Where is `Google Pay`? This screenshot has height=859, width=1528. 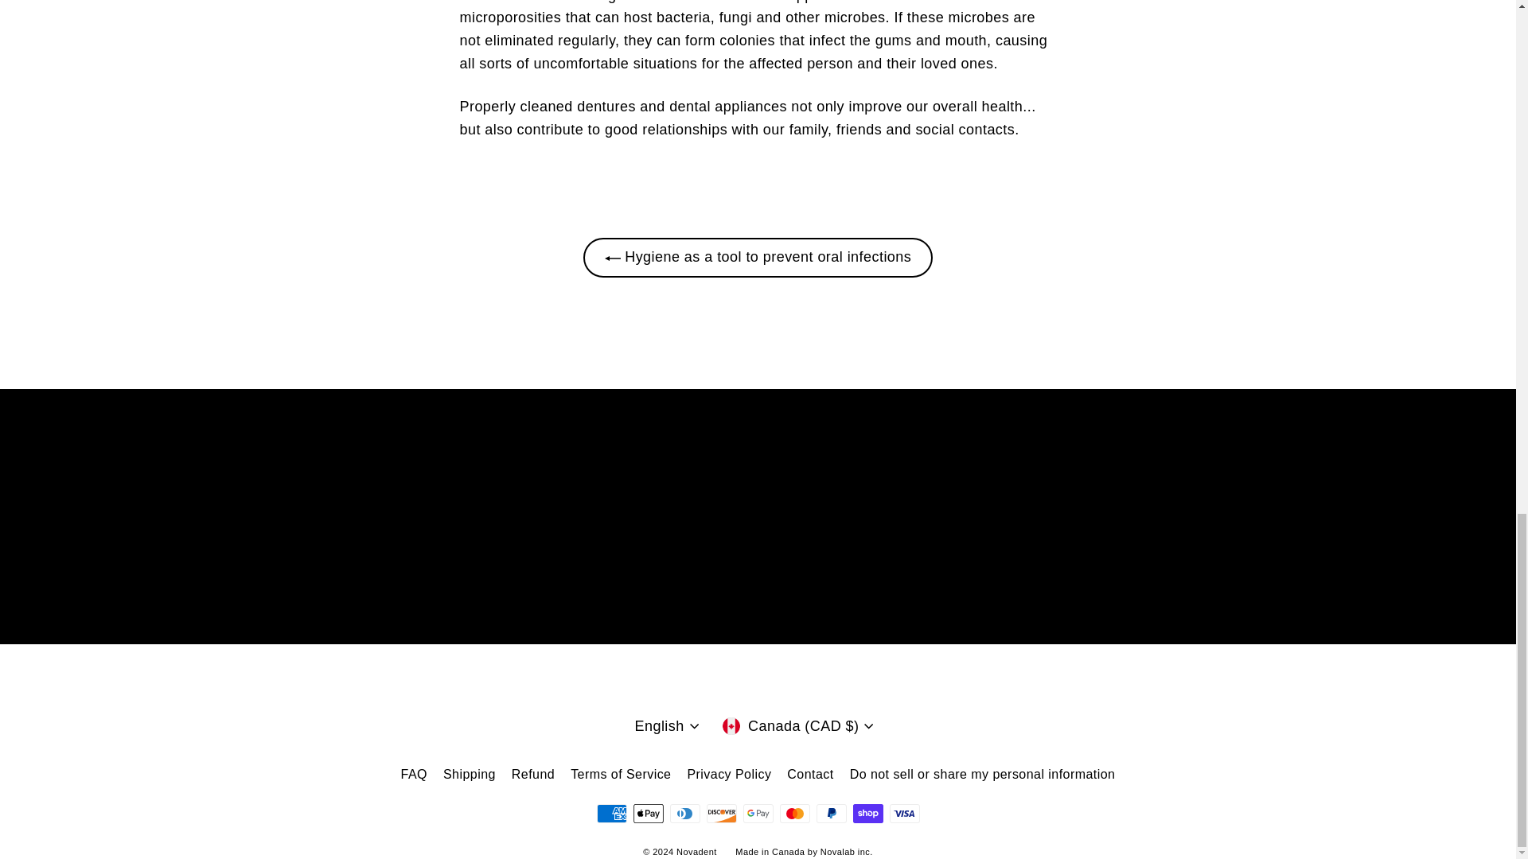 Google Pay is located at coordinates (758, 813).